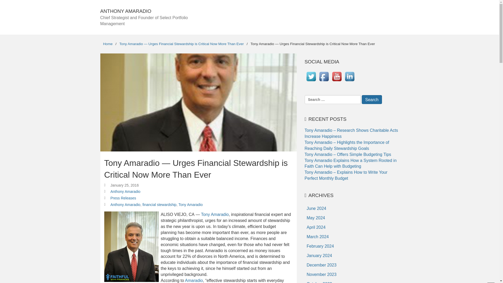  I want to click on Home, so click(107, 43).